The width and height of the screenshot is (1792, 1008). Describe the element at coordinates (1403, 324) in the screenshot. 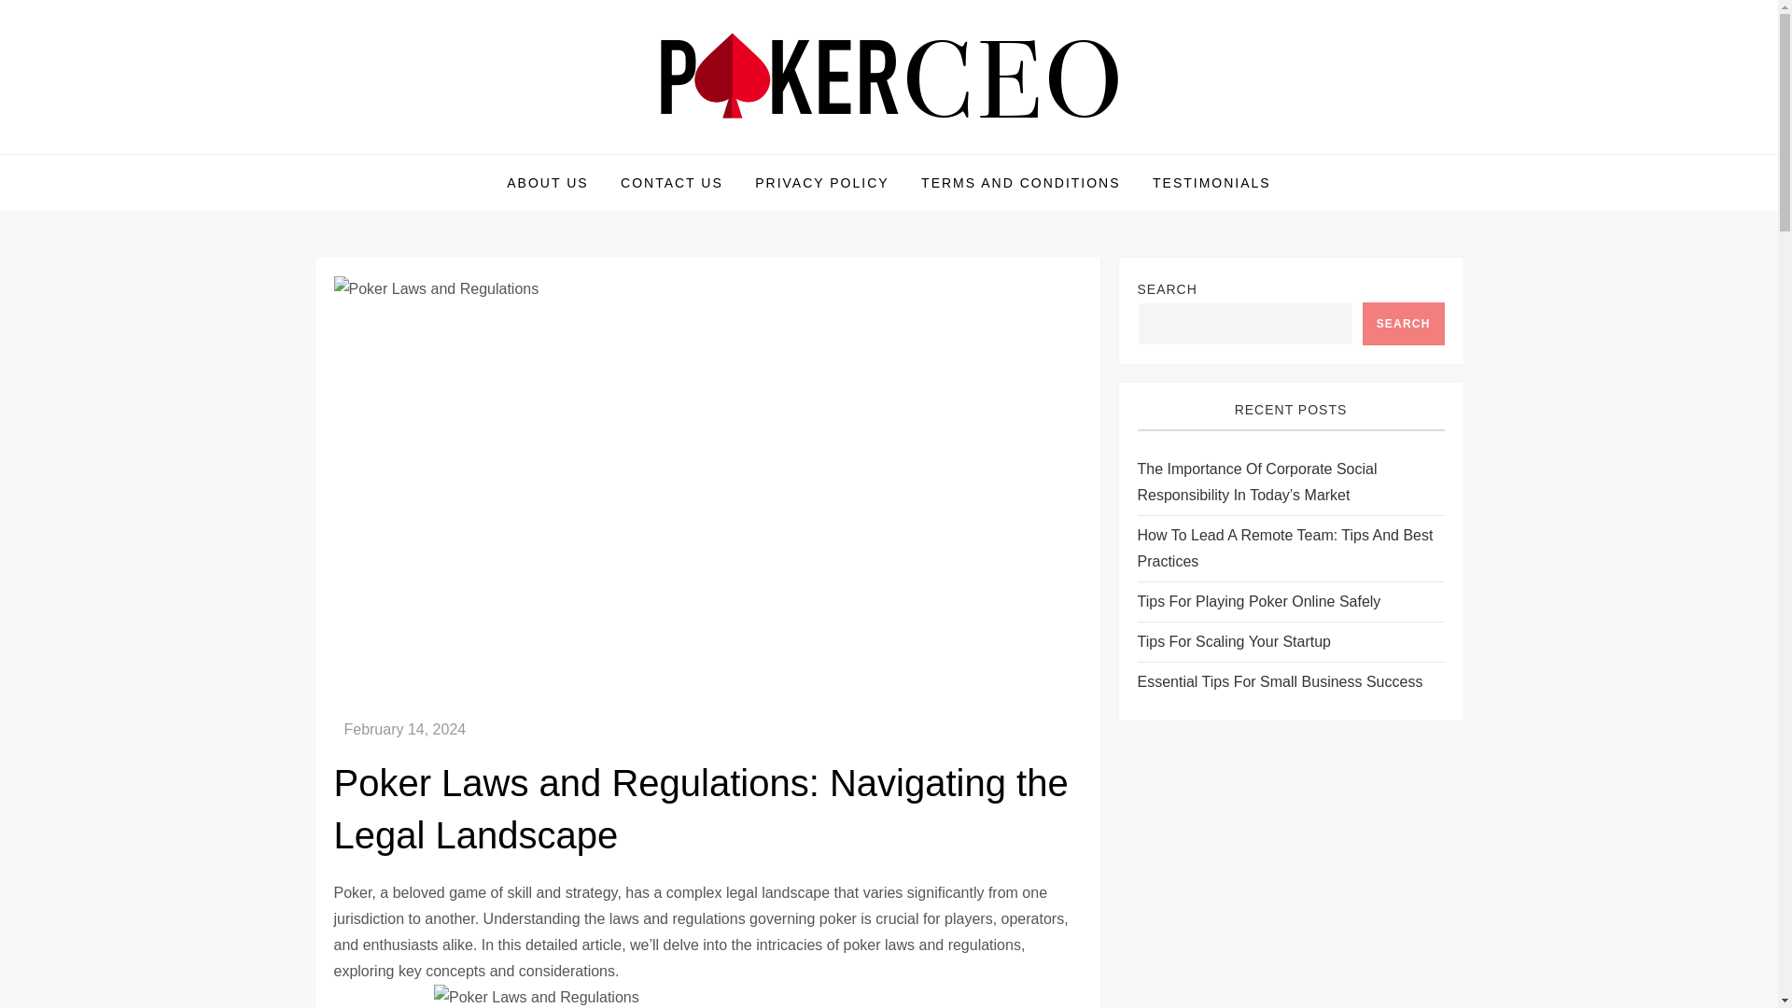

I see `SEARCH` at that location.